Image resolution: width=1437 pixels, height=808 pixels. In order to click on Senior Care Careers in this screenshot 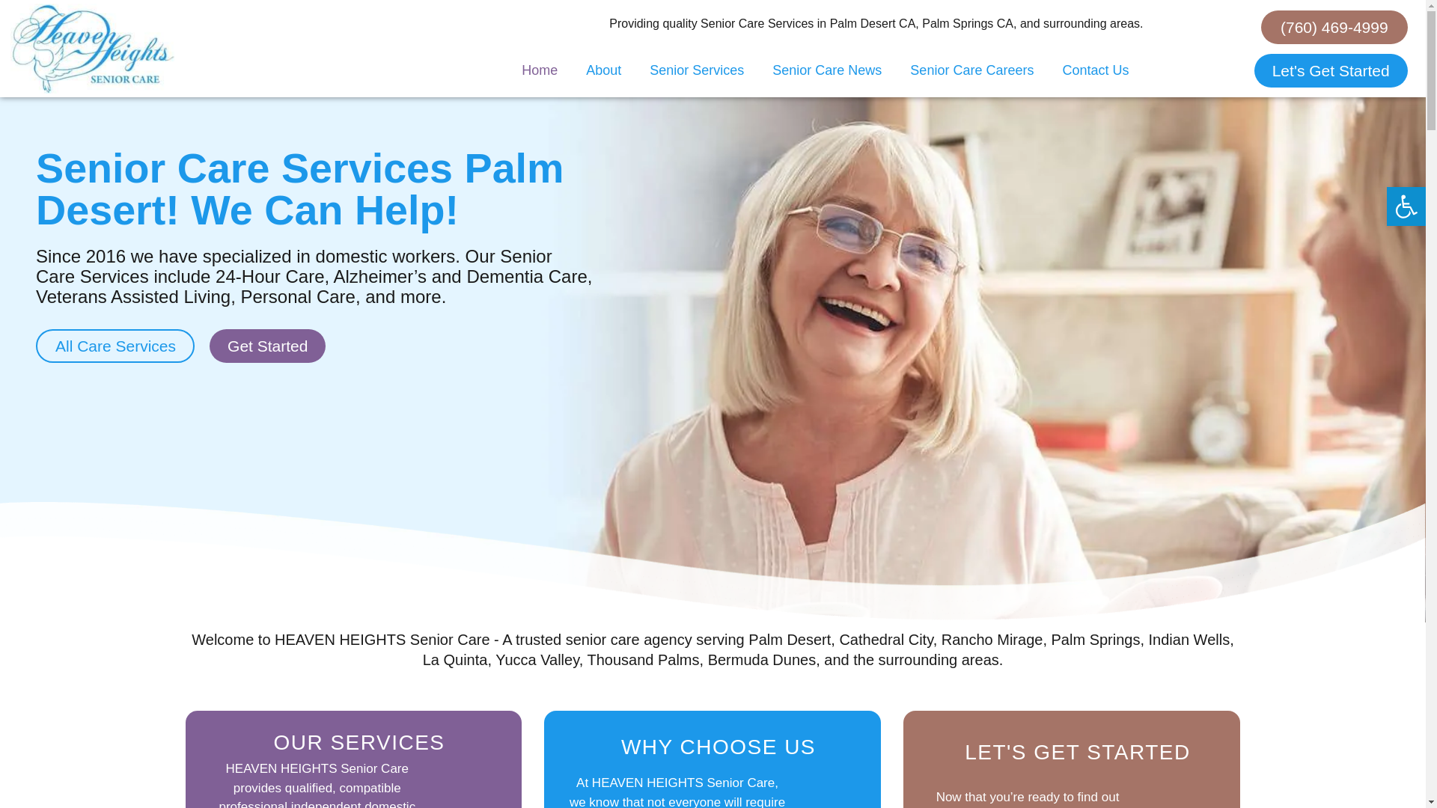, I will do `click(971, 70)`.